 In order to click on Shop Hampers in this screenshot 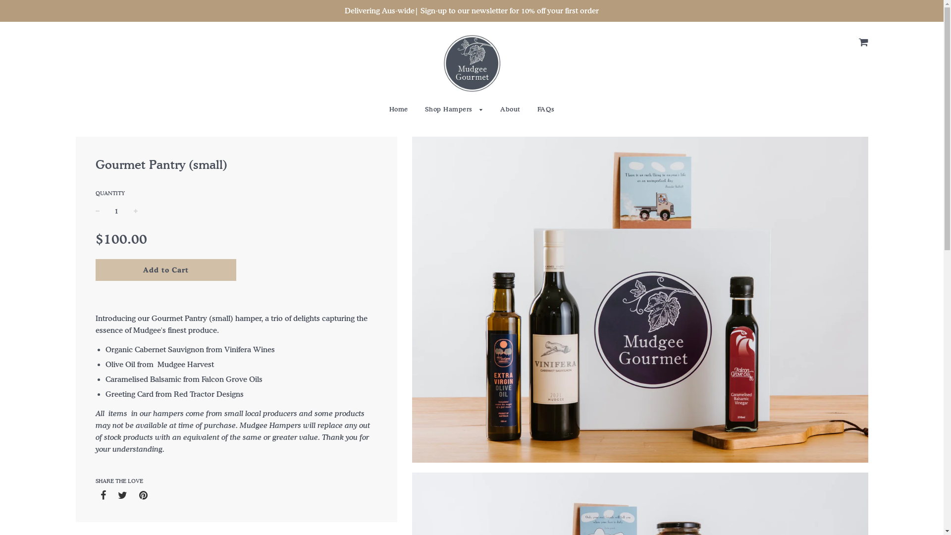, I will do `click(454, 109)`.